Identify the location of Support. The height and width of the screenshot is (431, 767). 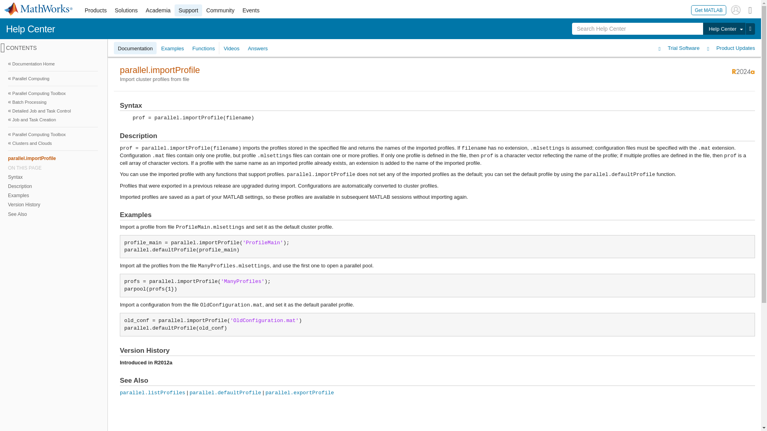
(189, 10).